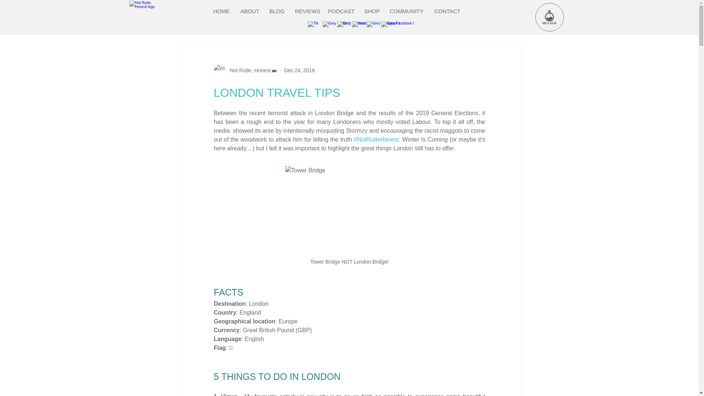 This screenshot has height=396, width=704. I want to click on BLOG, so click(276, 11).